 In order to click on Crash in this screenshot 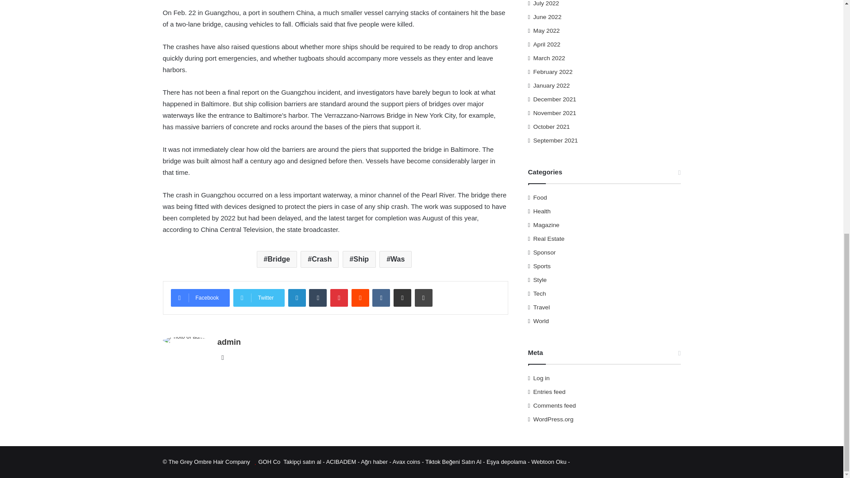, I will do `click(320, 259)`.